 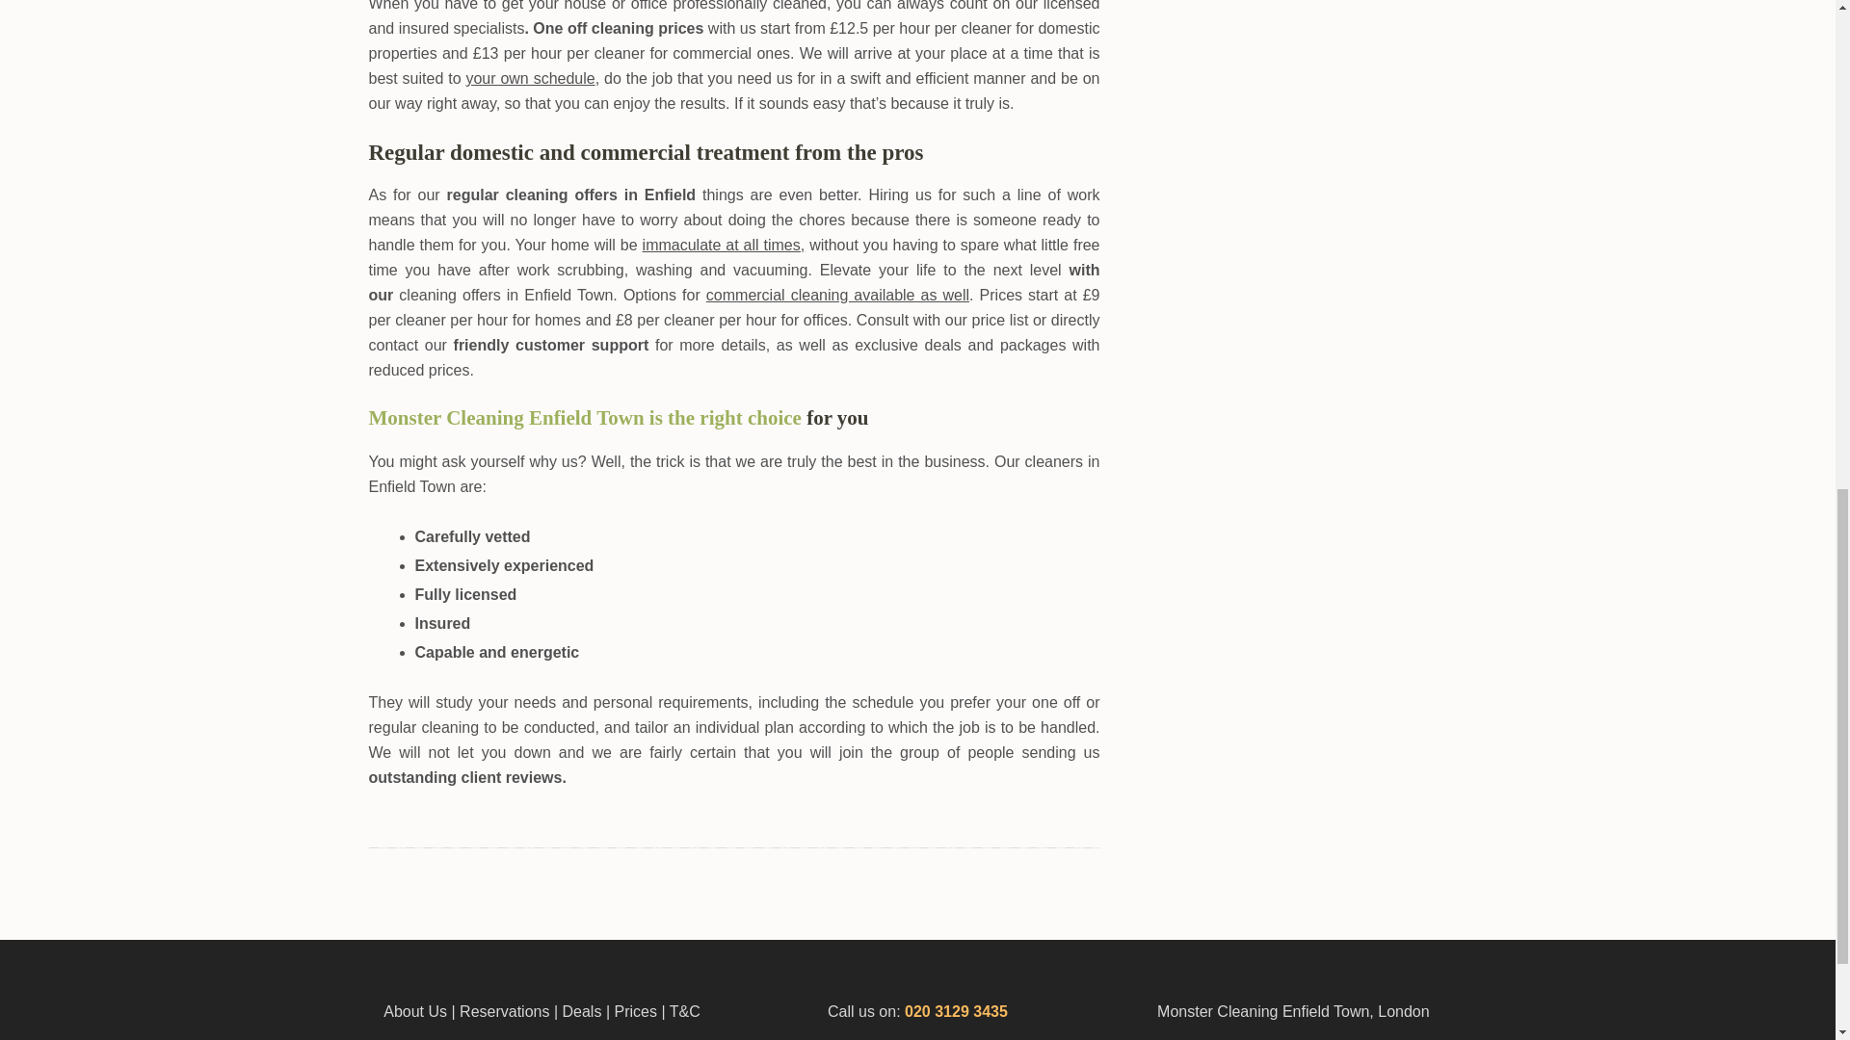 What do you see at coordinates (635, 1011) in the screenshot?
I see `Prices` at bounding box center [635, 1011].